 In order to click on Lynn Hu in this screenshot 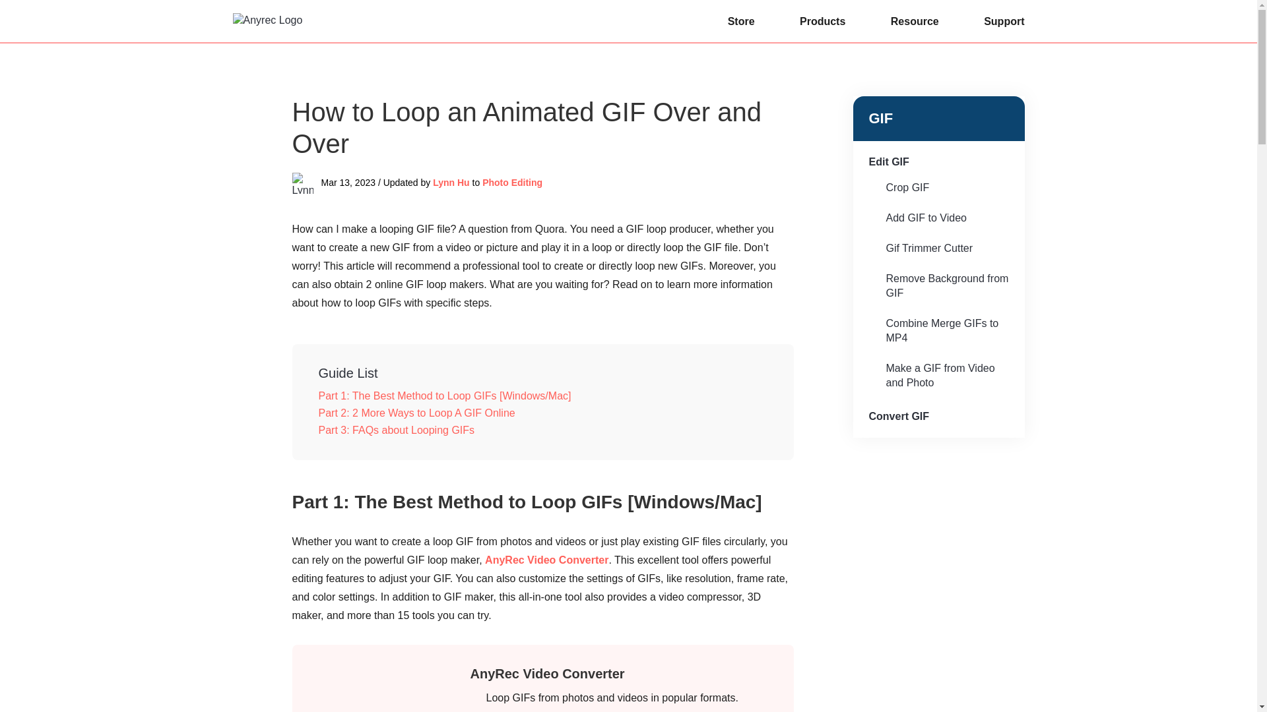, I will do `click(451, 182)`.